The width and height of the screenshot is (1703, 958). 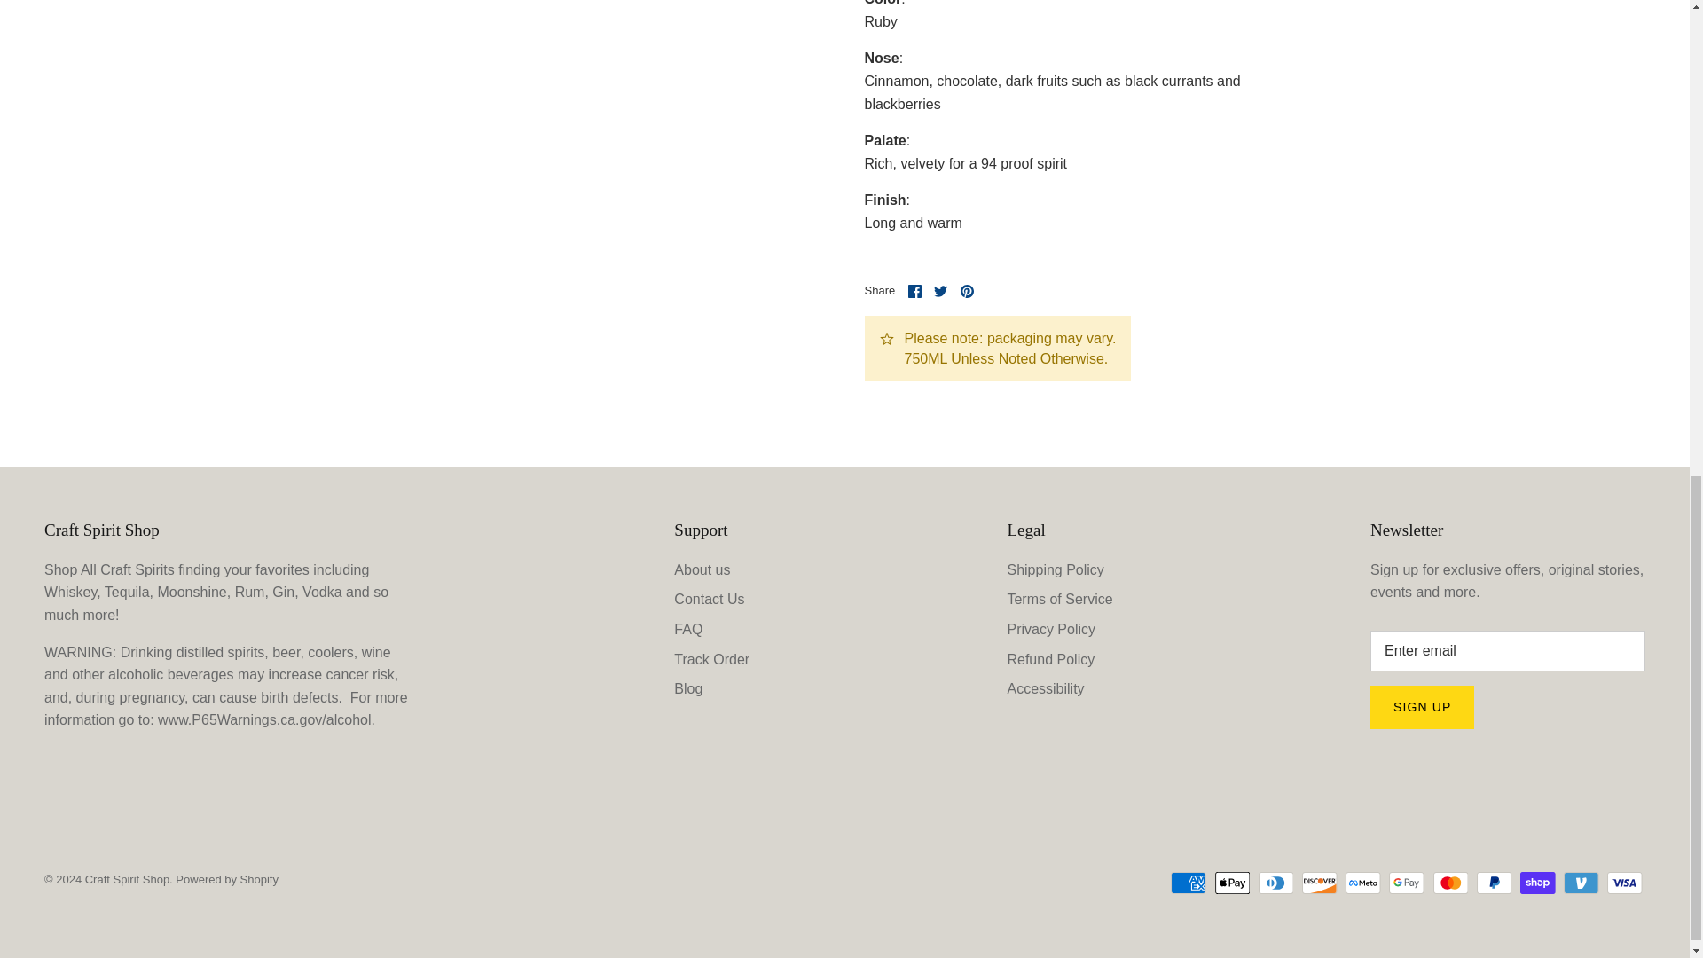 I want to click on Twitter, so click(x=940, y=291).